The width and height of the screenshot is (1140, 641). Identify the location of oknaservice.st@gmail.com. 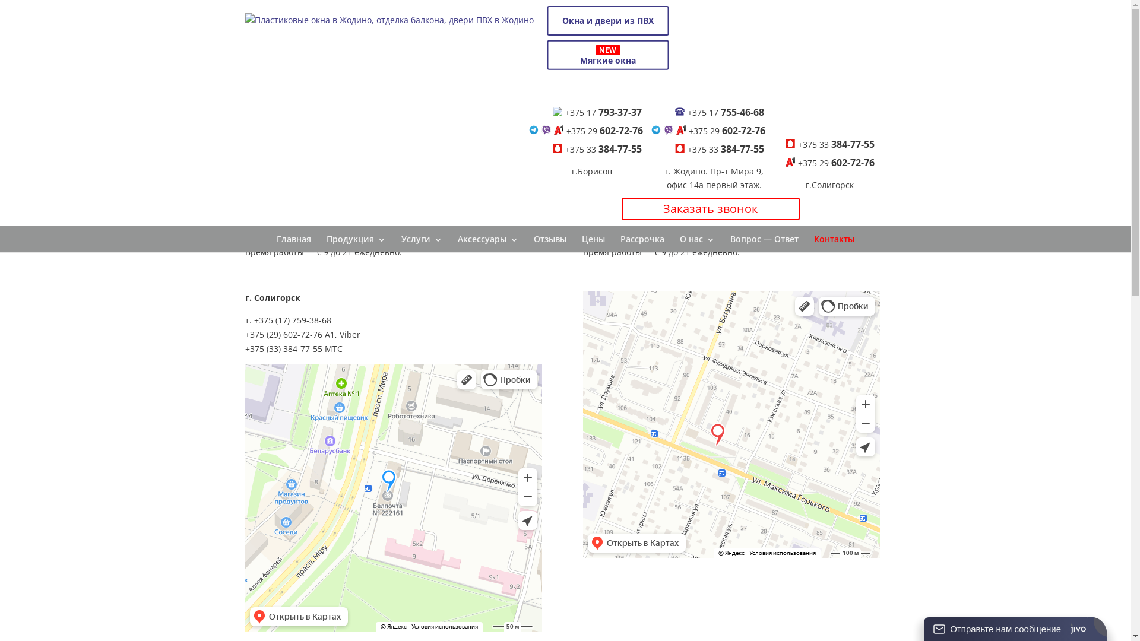
(297, 229).